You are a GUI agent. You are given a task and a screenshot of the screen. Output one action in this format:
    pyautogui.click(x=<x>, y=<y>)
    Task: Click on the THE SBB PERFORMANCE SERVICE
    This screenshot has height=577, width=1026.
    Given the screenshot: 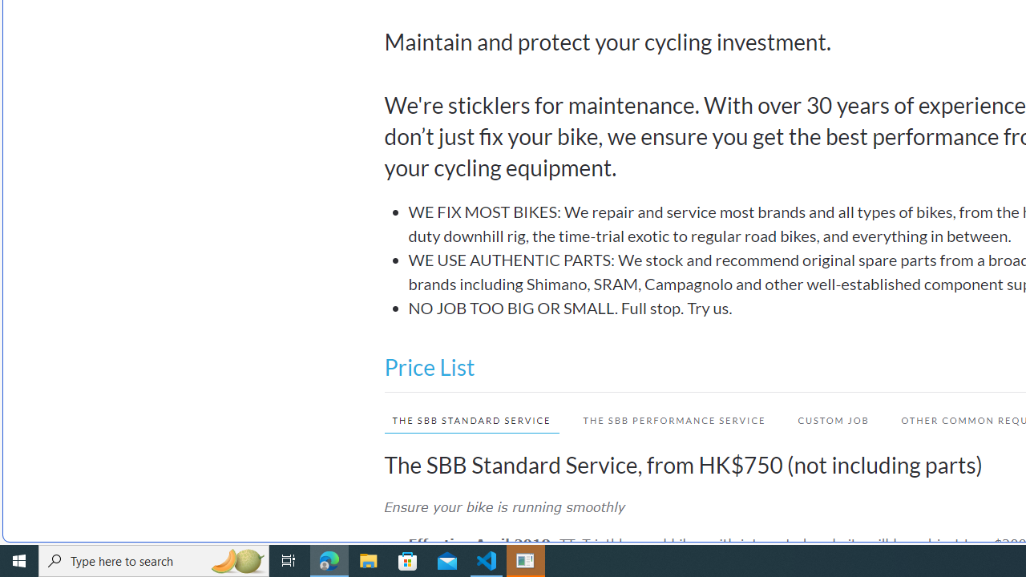 What is the action you would take?
    pyautogui.click(x=667, y=420)
    